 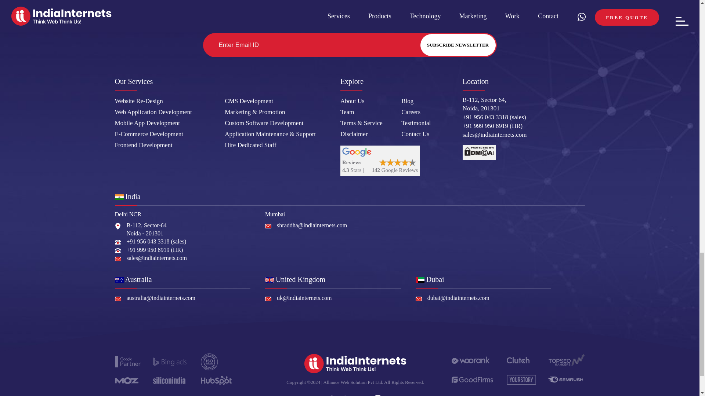 I want to click on Visit our Pinterest page, so click(x=362, y=394).